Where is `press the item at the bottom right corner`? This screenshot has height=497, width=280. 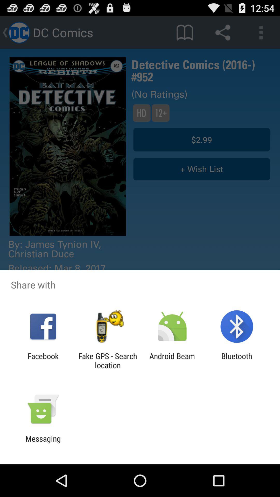
press the item at the bottom right corner is located at coordinates (236, 361).